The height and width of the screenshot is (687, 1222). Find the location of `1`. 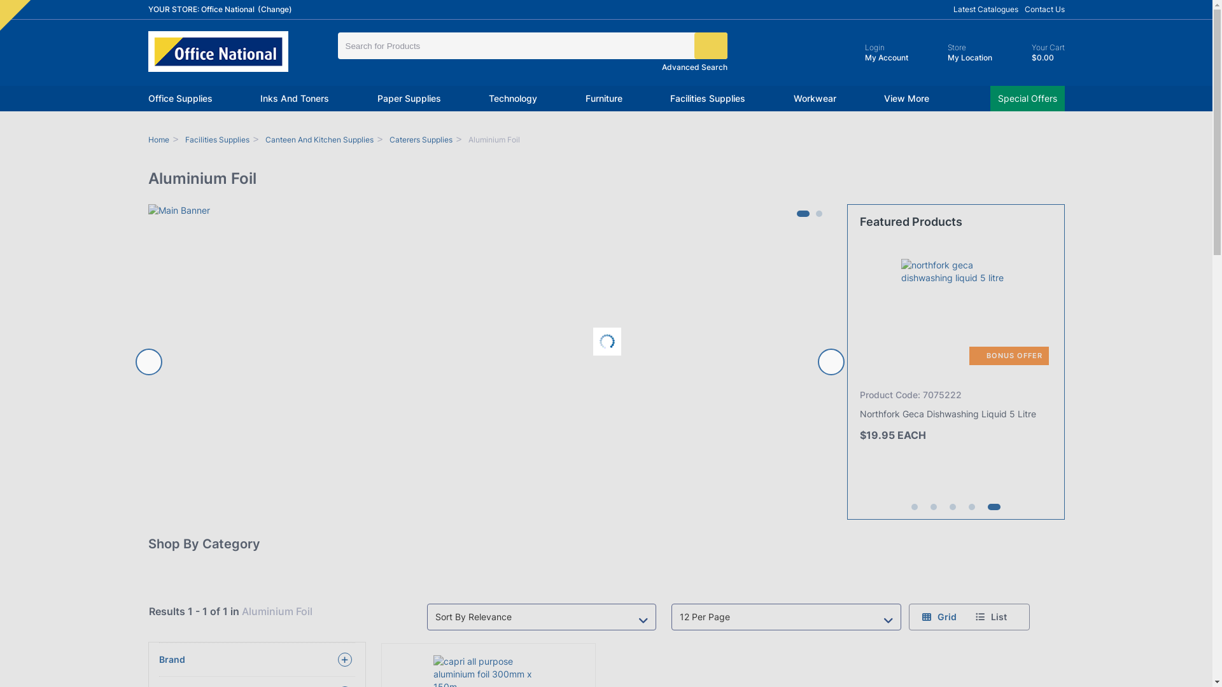

1 is located at coordinates (915, 507).